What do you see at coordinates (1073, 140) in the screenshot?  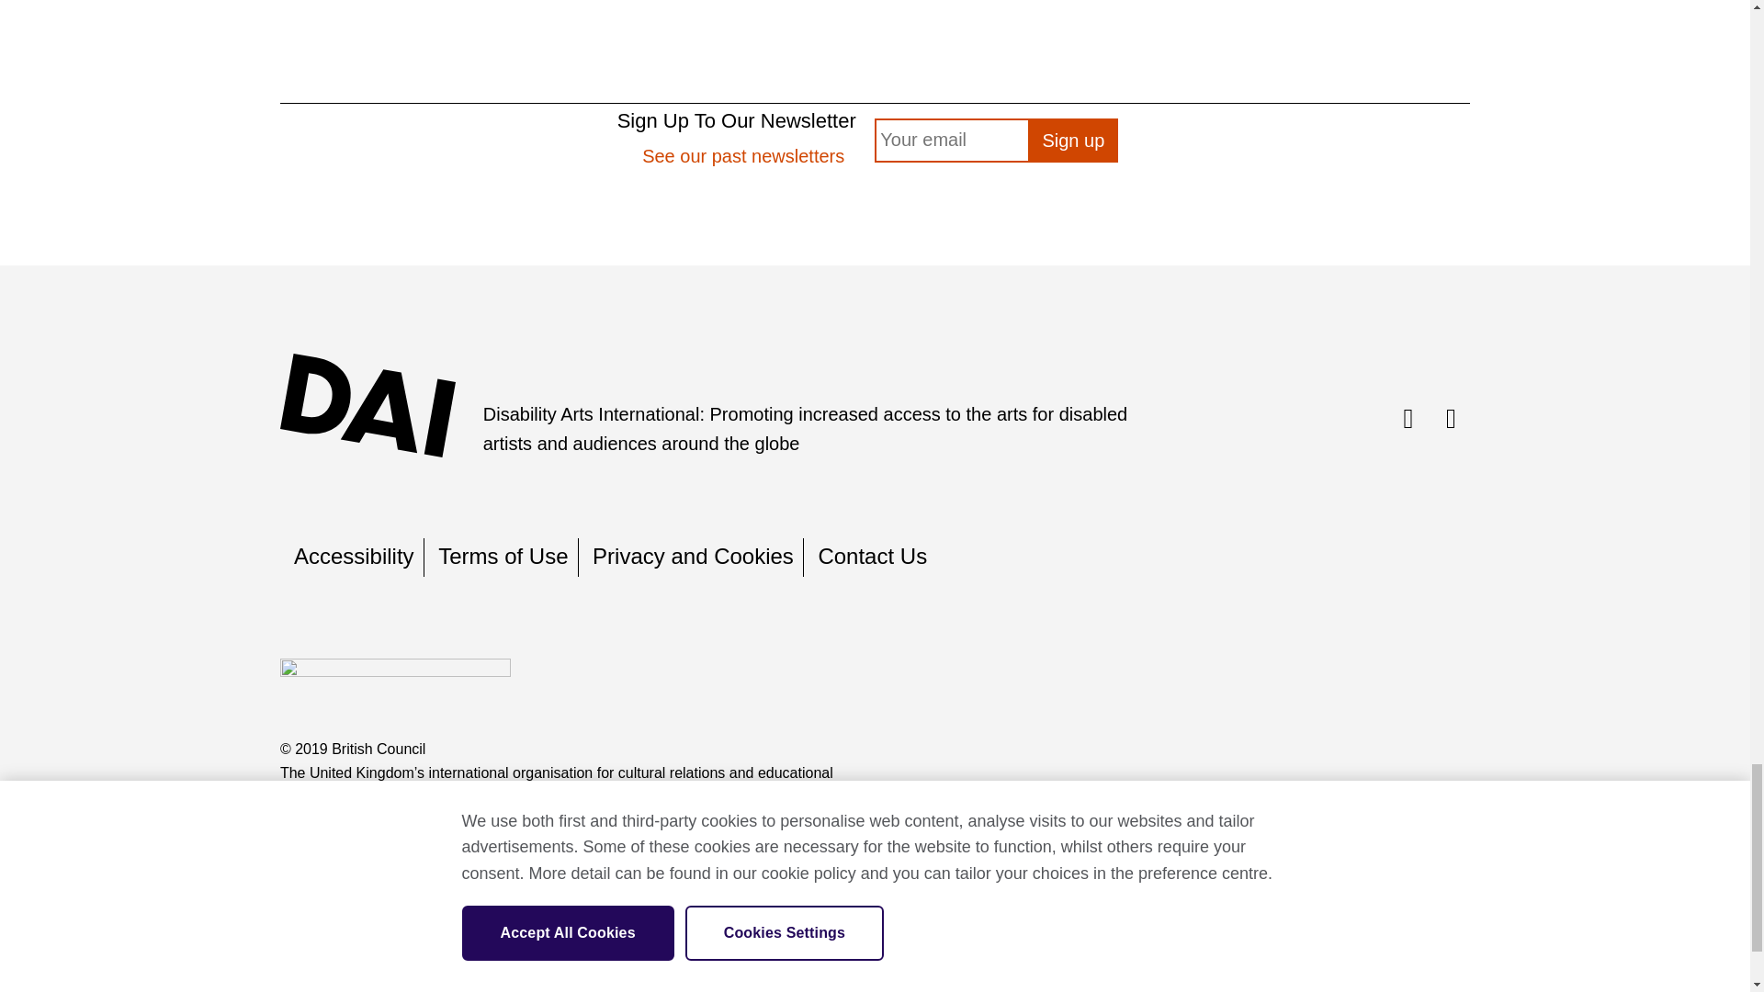 I see `Sign up` at bounding box center [1073, 140].